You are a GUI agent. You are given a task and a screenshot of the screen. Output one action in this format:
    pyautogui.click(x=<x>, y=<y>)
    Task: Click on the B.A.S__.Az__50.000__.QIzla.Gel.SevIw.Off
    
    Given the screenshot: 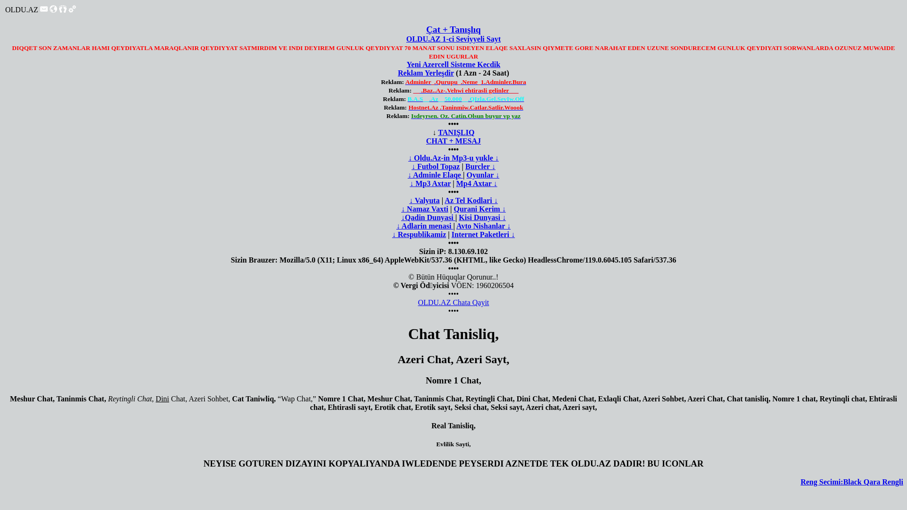 What is the action you would take?
    pyautogui.click(x=466, y=99)
    